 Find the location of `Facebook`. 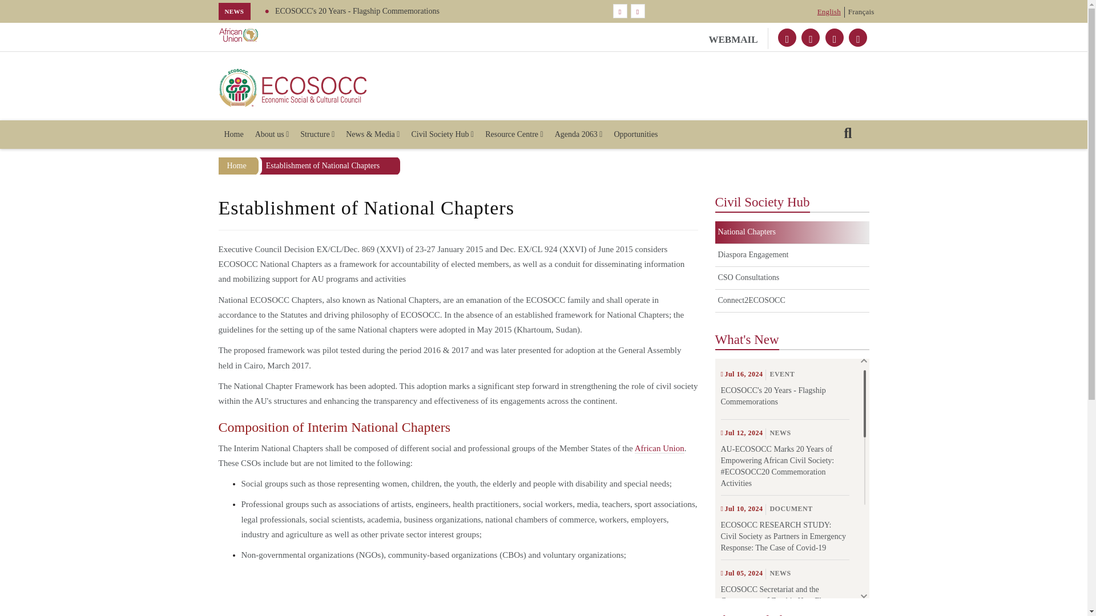

Facebook is located at coordinates (811, 38).